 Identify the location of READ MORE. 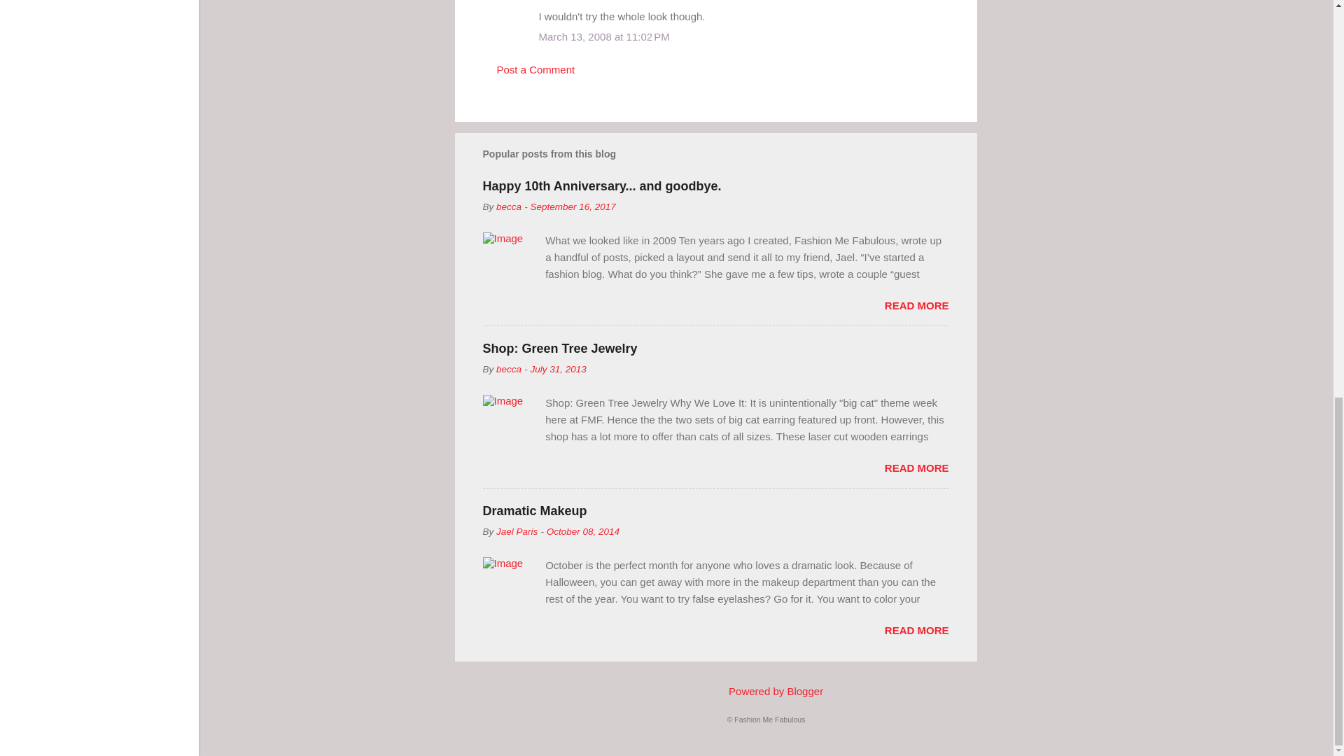
(916, 630).